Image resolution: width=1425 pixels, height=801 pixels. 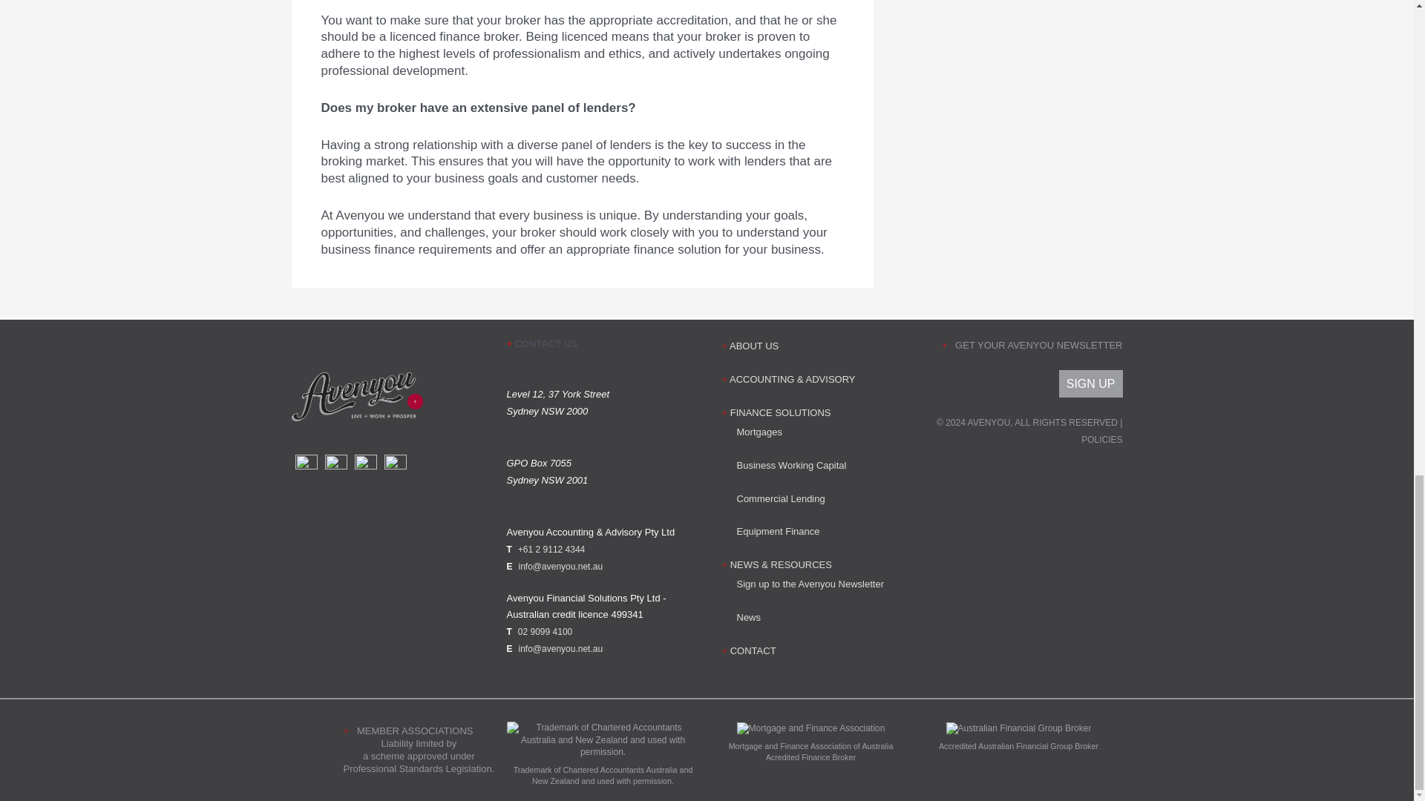 What do you see at coordinates (781, 498) in the screenshot?
I see `Commercial Lending` at bounding box center [781, 498].